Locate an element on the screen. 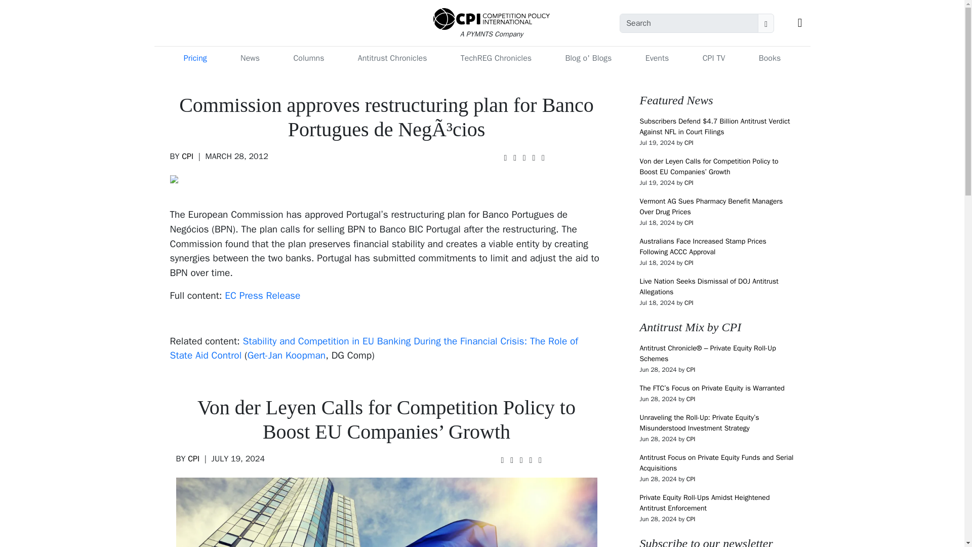 The width and height of the screenshot is (972, 547). Gert-Jan Koopman is located at coordinates (287, 356).